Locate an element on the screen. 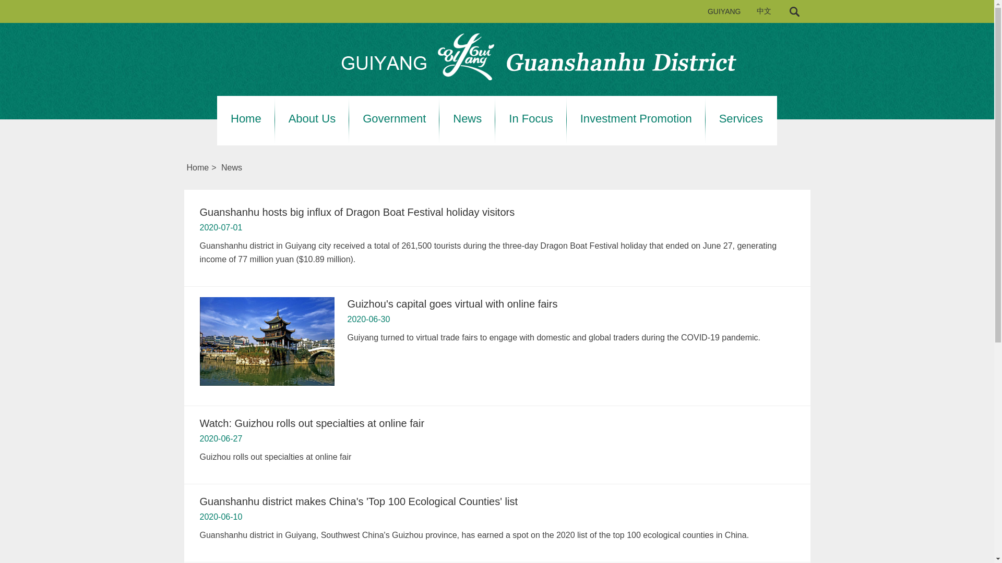 The image size is (1002, 563). In Focus is located at coordinates (531, 119).